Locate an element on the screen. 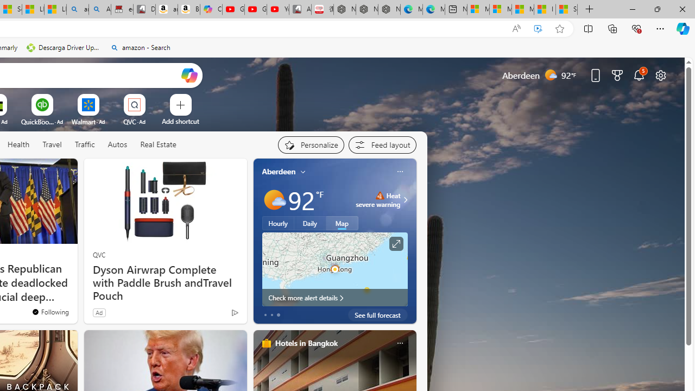 The height and width of the screenshot is (391, 695). Microsoft rewards is located at coordinates (617, 75).